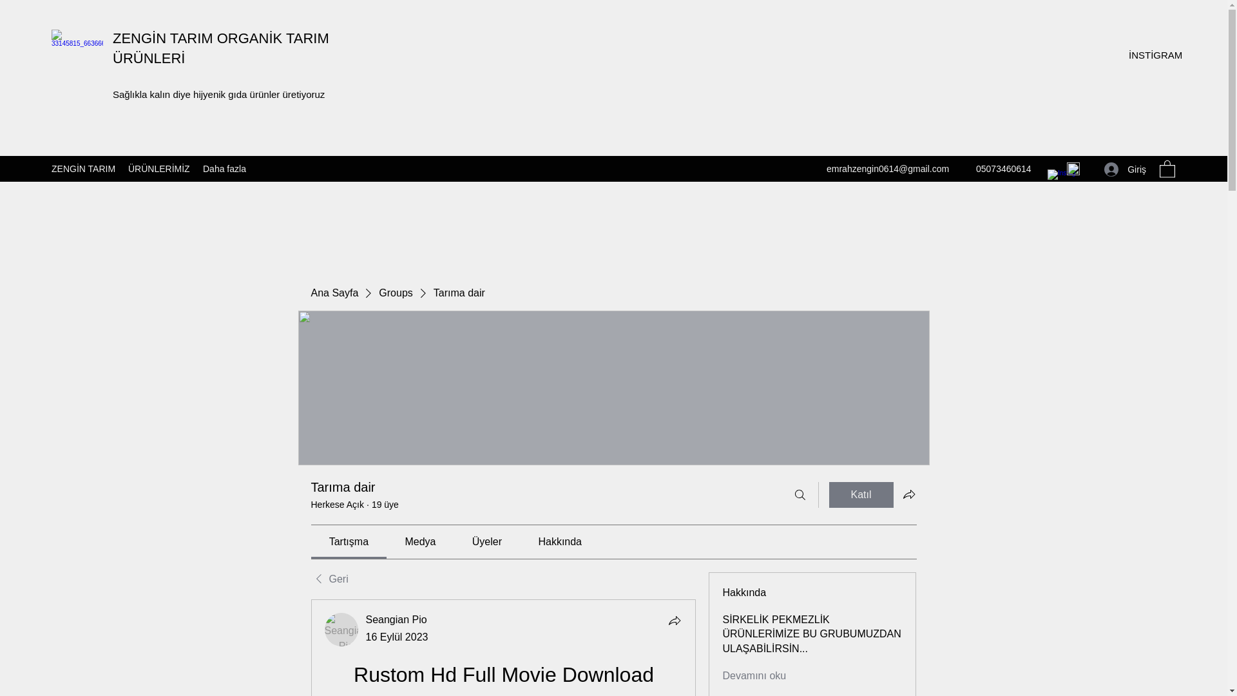 Image resolution: width=1237 pixels, height=696 pixels. What do you see at coordinates (396, 619) in the screenshot?
I see `Seangian Pio` at bounding box center [396, 619].